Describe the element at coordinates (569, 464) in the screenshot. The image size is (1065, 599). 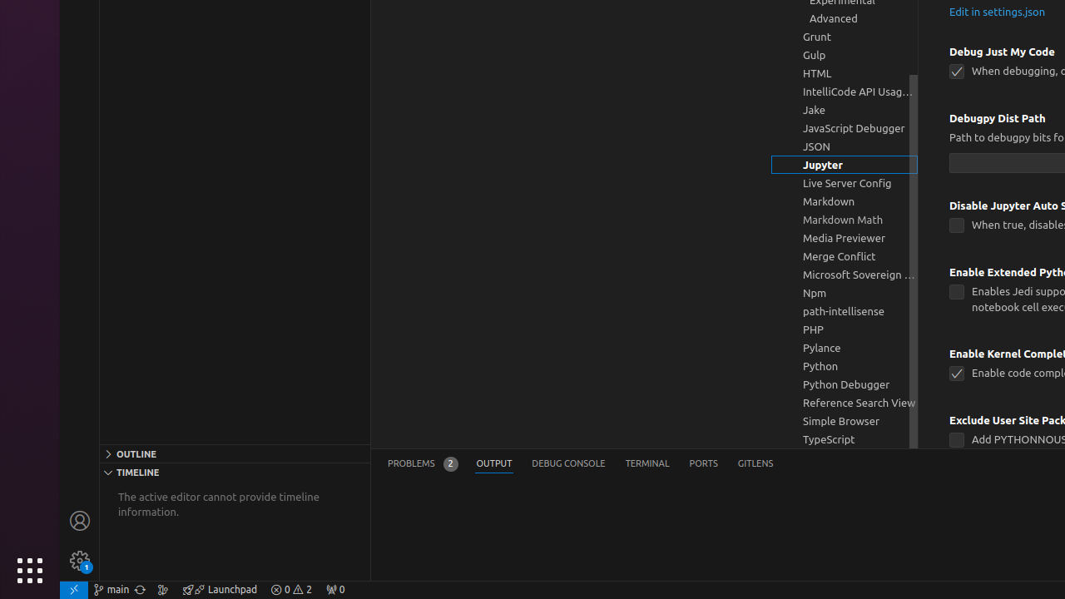
I see `Debug Console (Ctrl+Shift+Y)` at that location.